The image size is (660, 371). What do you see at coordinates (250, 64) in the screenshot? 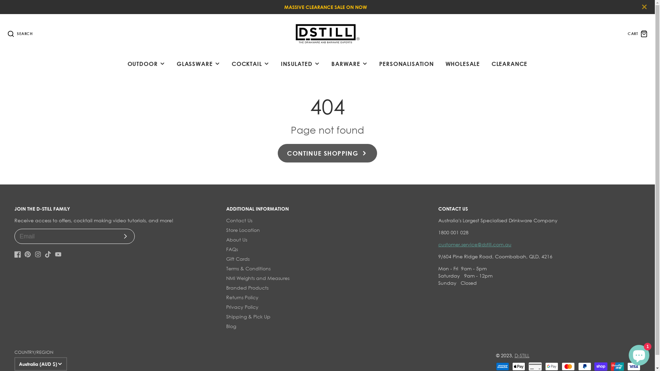
I see `COCKTAIL` at bounding box center [250, 64].